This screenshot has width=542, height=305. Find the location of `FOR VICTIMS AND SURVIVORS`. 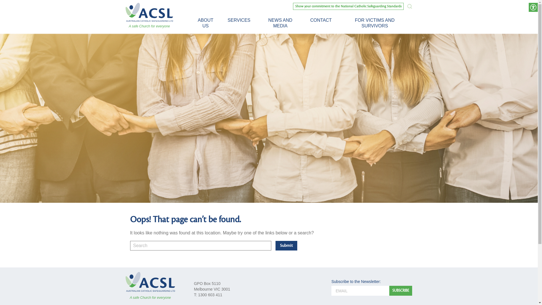

FOR VICTIMS AND SURVIVORS is located at coordinates (375, 23).